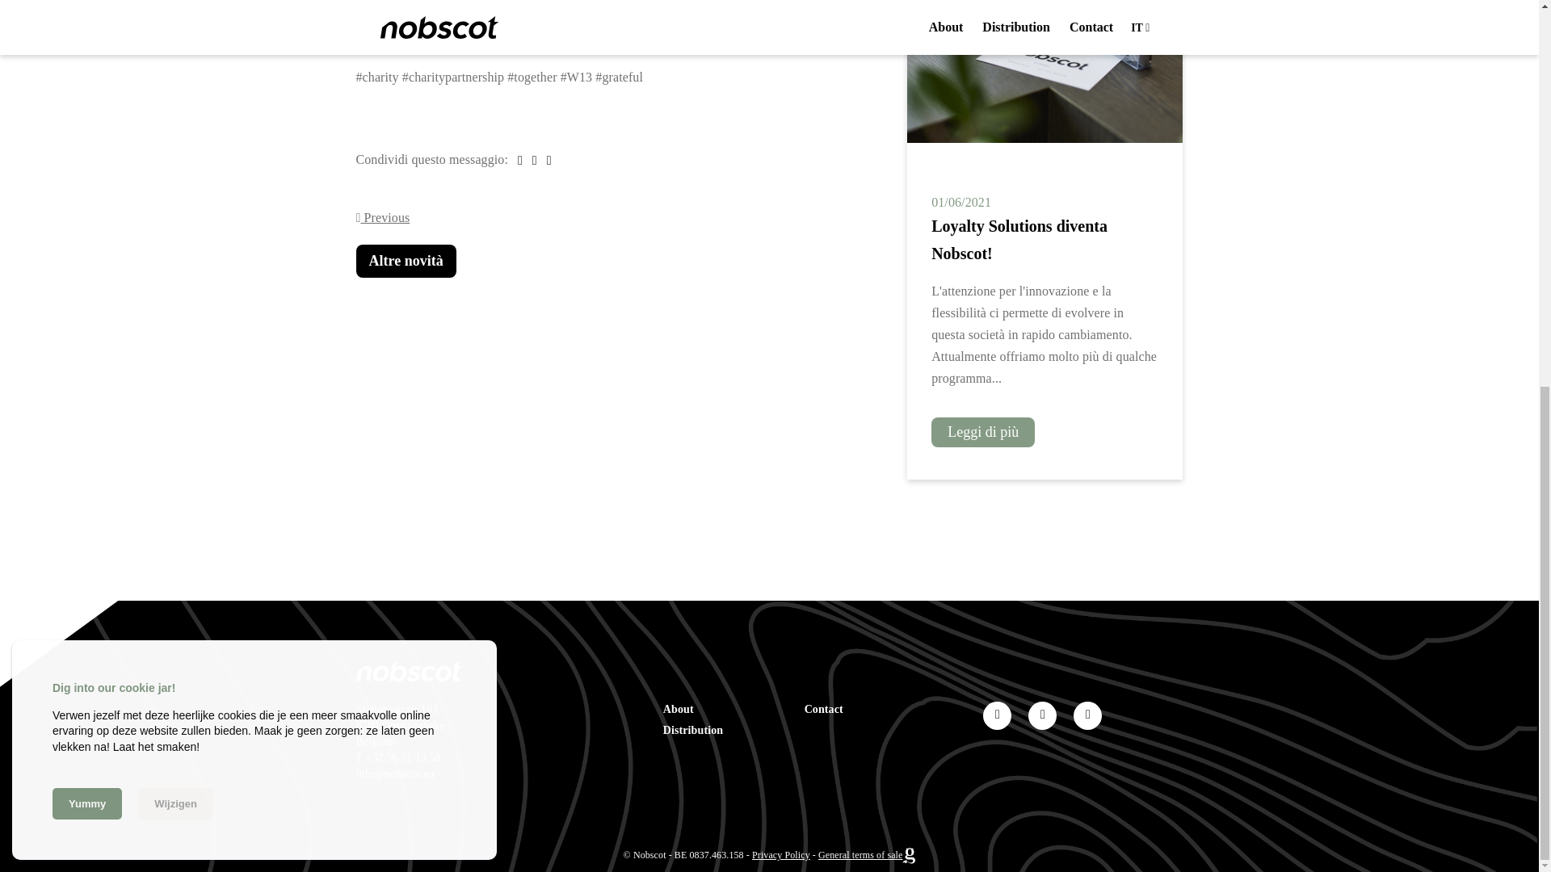  Describe the element at coordinates (87, 115) in the screenshot. I see `Yummy` at that location.